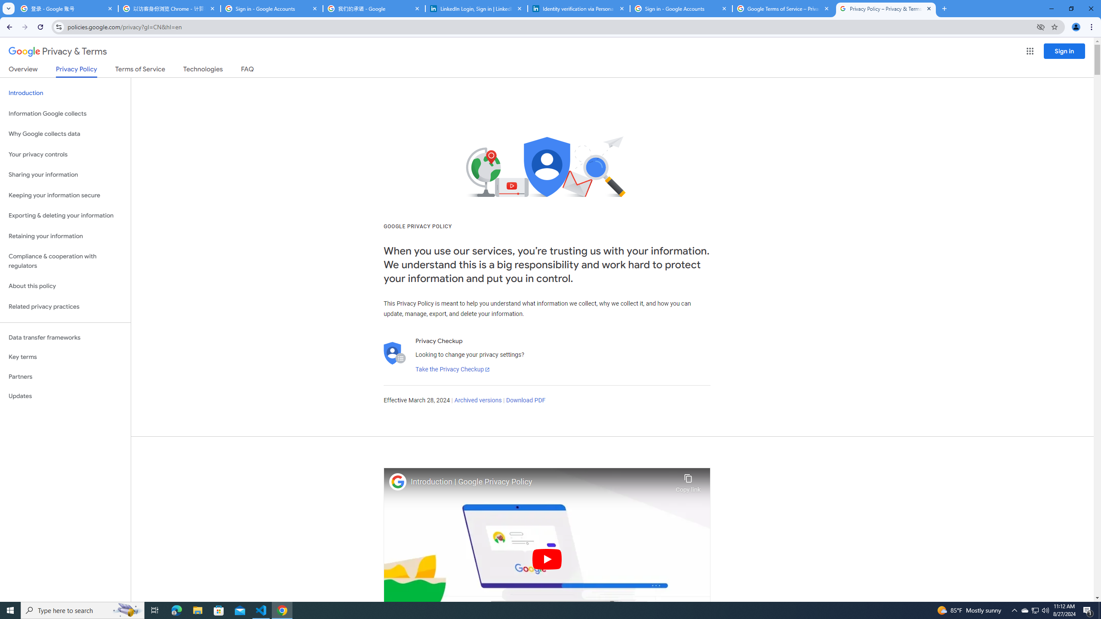 This screenshot has width=1101, height=619. Describe the element at coordinates (272, 9) in the screenshot. I see `Sign in - Google Accounts` at that location.